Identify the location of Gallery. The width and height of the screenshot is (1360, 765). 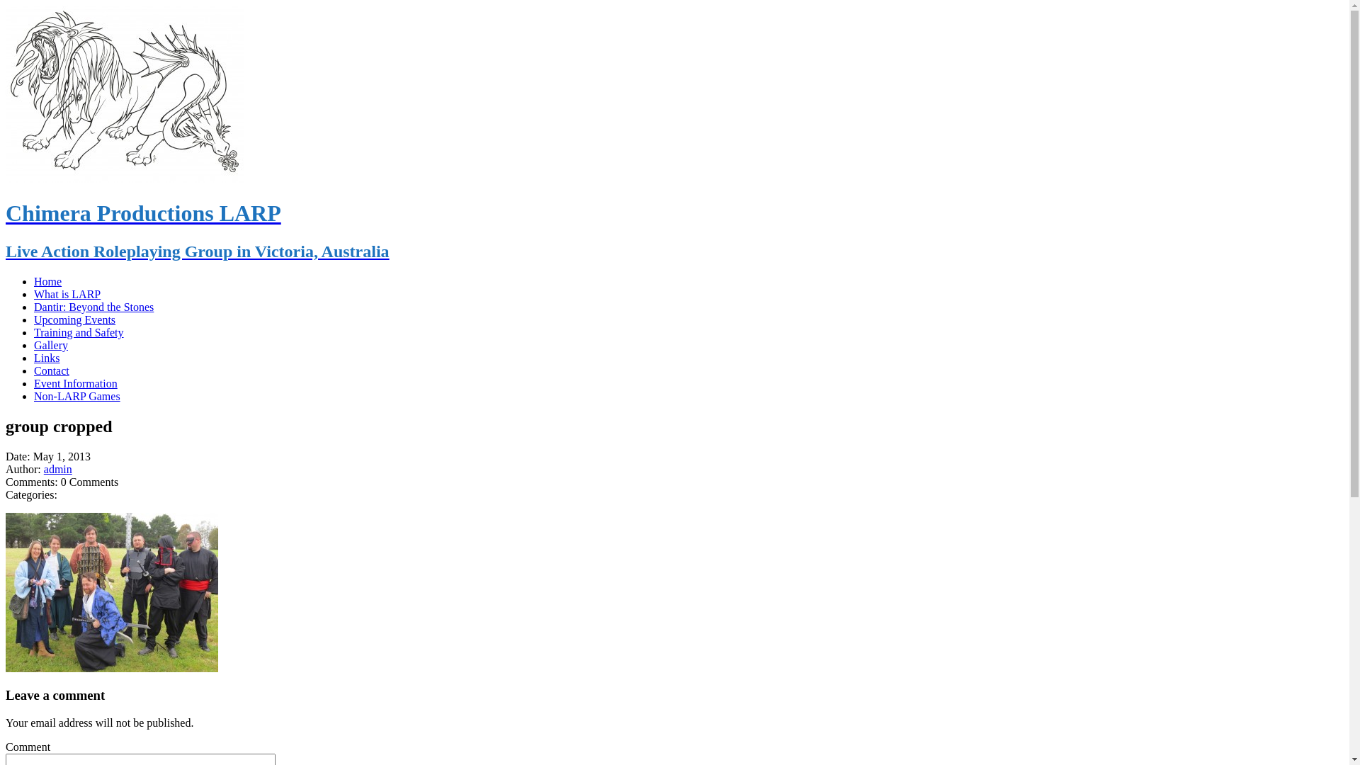
(51, 346).